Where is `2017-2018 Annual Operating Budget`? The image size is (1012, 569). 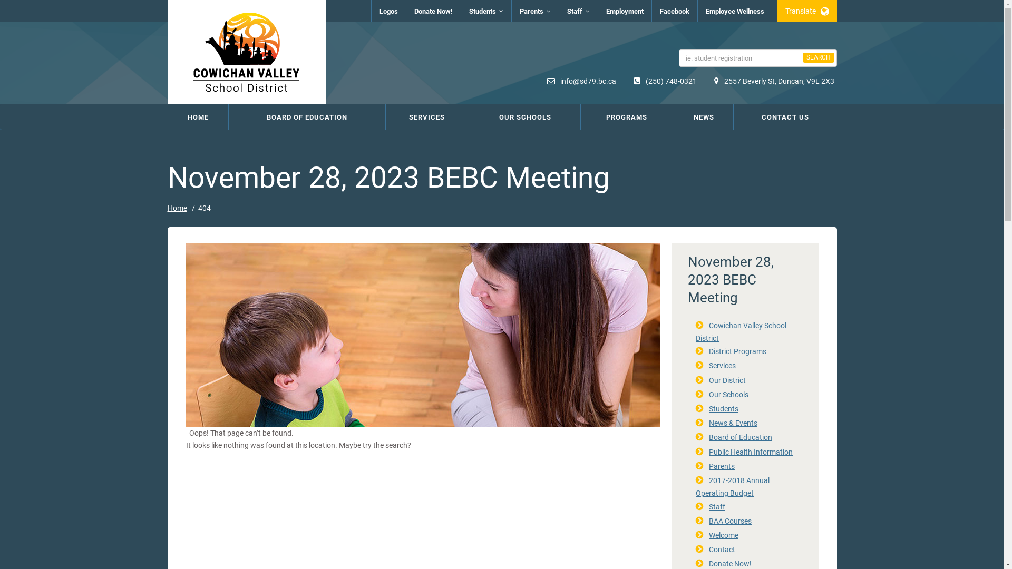 2017-2018 Annual Operating Budget is located at coordinates (733, 487).